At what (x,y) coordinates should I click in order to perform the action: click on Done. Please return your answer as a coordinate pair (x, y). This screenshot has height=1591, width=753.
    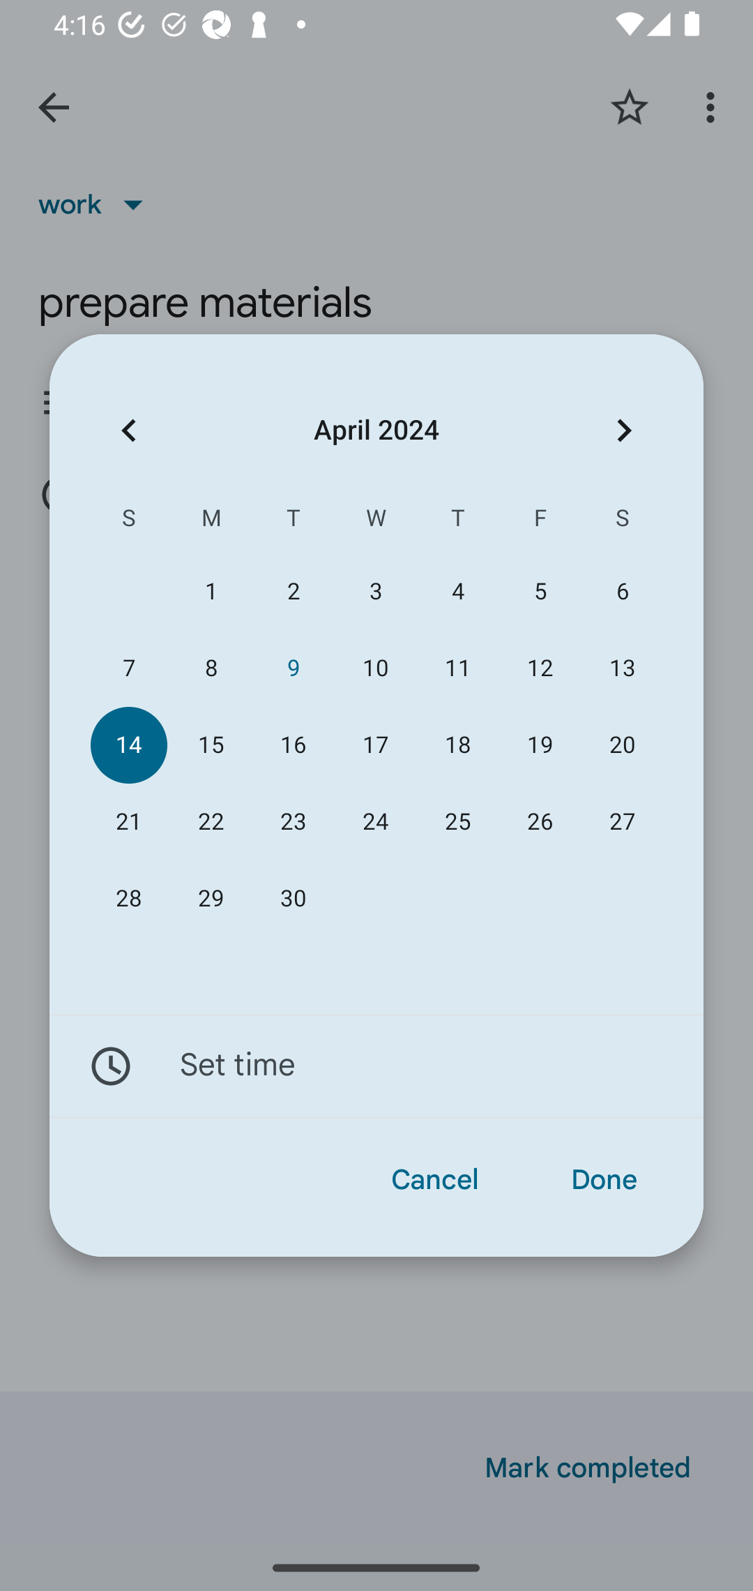
    Looking at the image, I should click on (604, 1180).